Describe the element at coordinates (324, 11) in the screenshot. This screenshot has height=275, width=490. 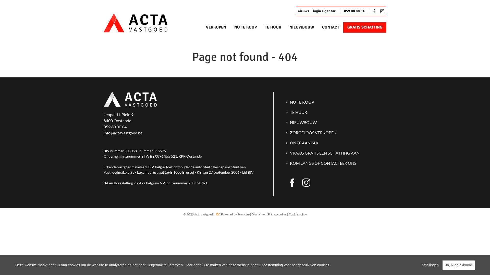
I see `login eigenaar` at that location.